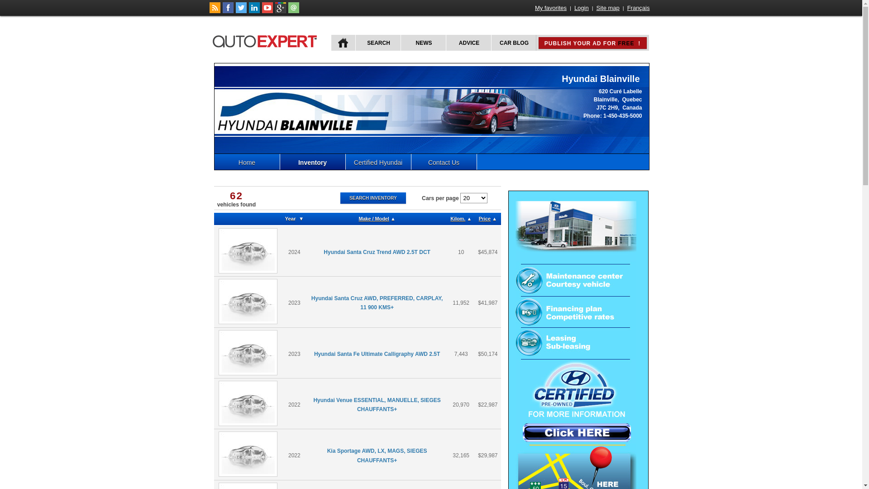 The width and height of the screenshot is (869, 489). Describe the element at coordinates (377, 405) in the screenshot. I see `Hyundai Venue ESSENTIAL, MANUELLE, SIEGES CHAUFFANTS+` at that location.